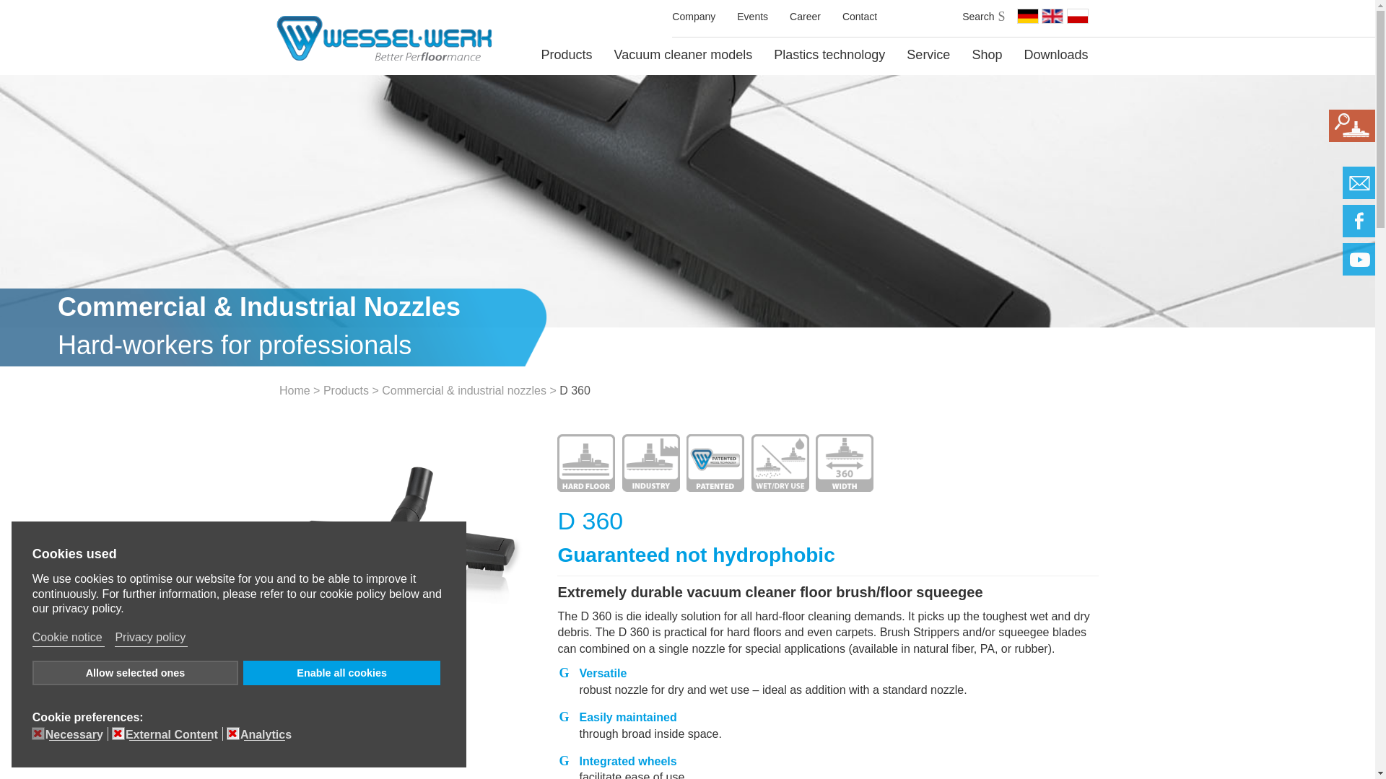 This screenshot has width=1386, height=779. I want to click on Analytics, so click(268, 734).